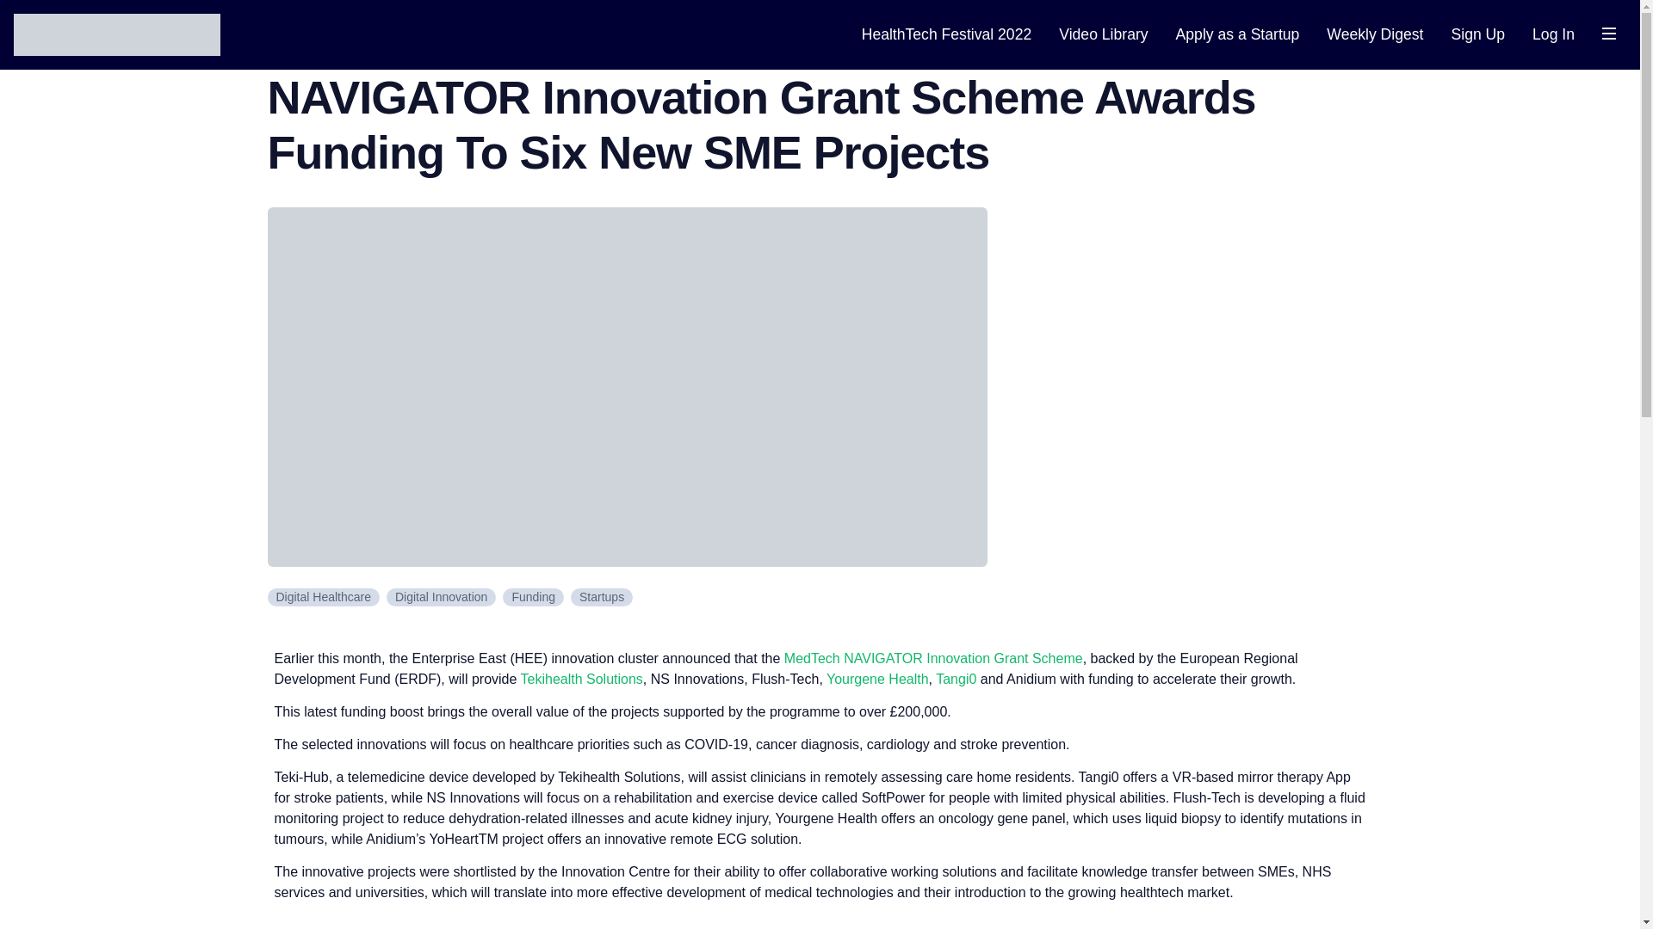 This screenshot has width=1653, height=929. What do you see at coordinates (581, 679) in the screenshot?
I see `Tekihealth Solutions` at bounding box center [581, 679].